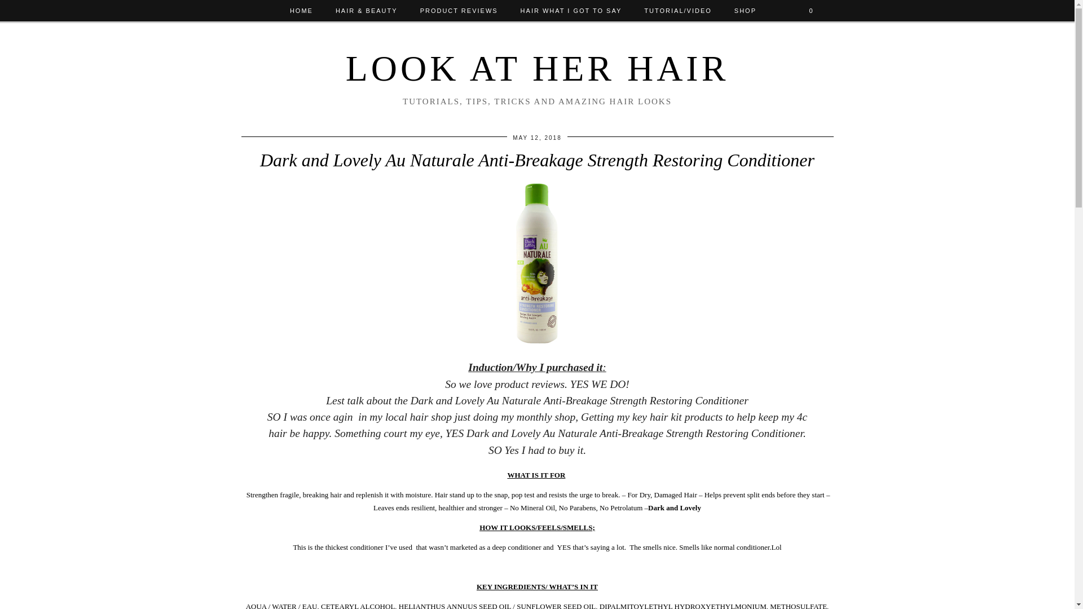 The image size is (1083, 609). Describe the element at coordinates (746, 10) in the screenshot. I see `SHOP` at that location.